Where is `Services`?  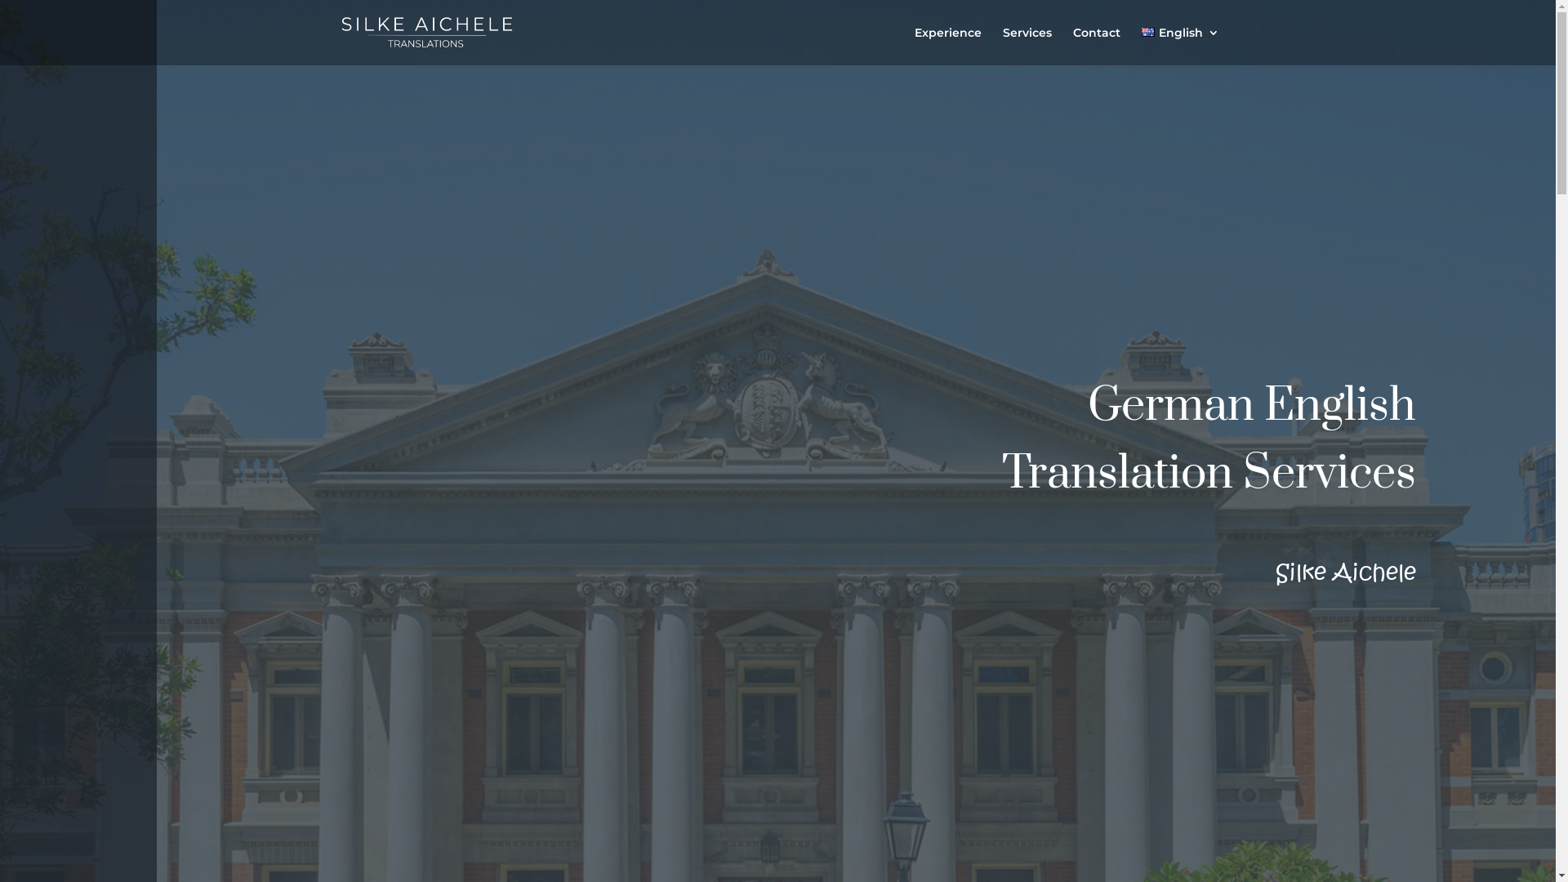
Services is located at coordinates (1027, 46).